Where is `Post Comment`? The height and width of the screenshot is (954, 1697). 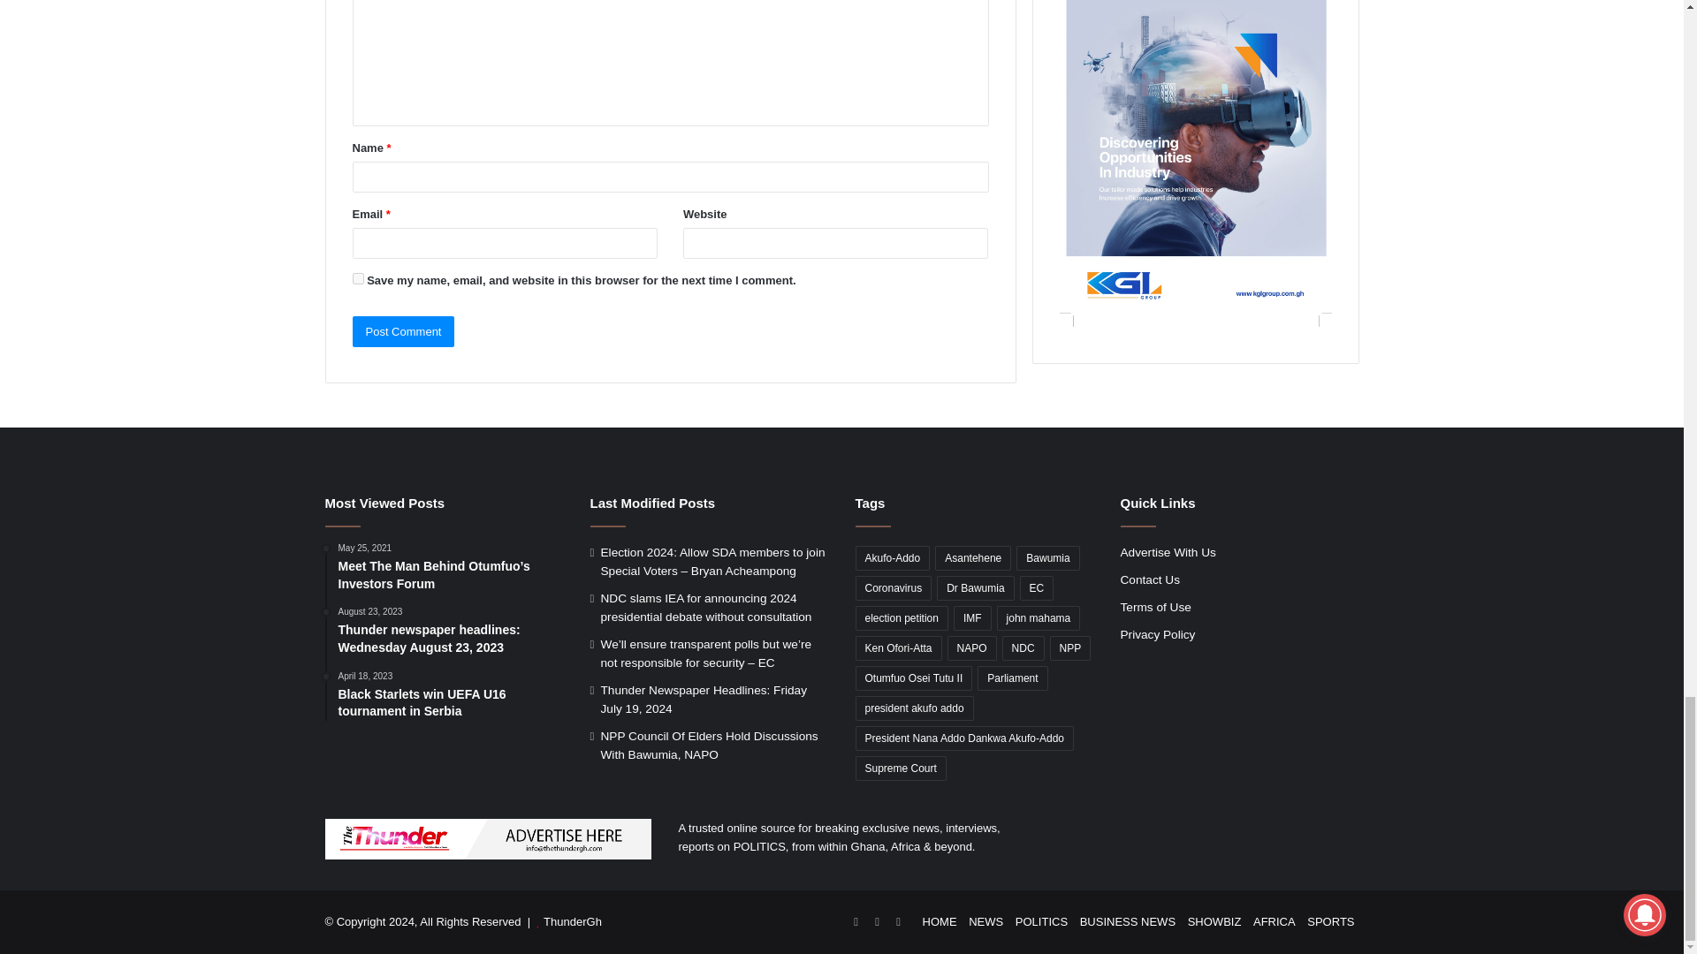 Post Comment is located at coordinates (403, 331).